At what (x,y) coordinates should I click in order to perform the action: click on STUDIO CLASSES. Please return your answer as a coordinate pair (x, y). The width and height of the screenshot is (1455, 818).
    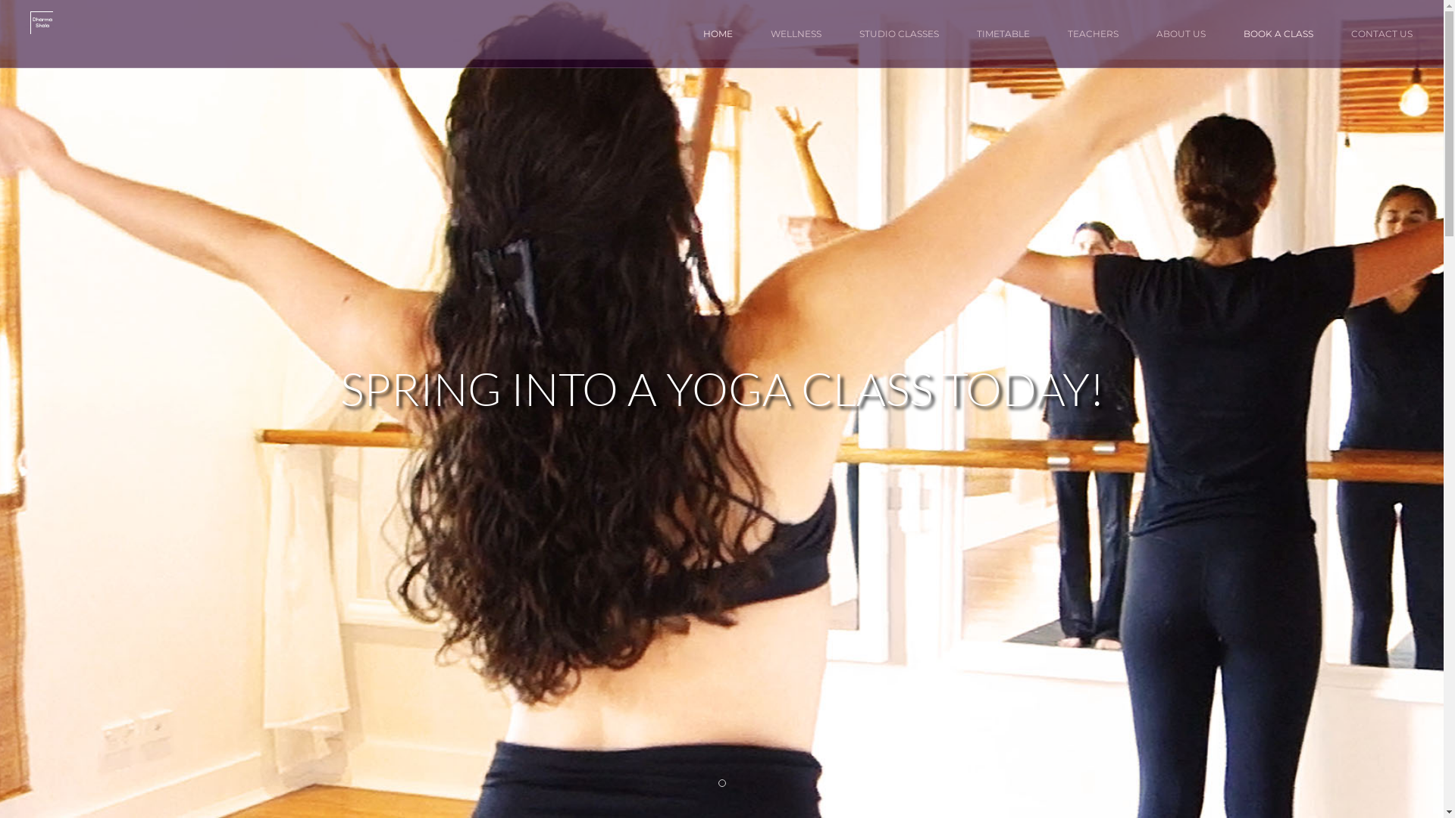
    Looking at the image, I should click on (899, 34).